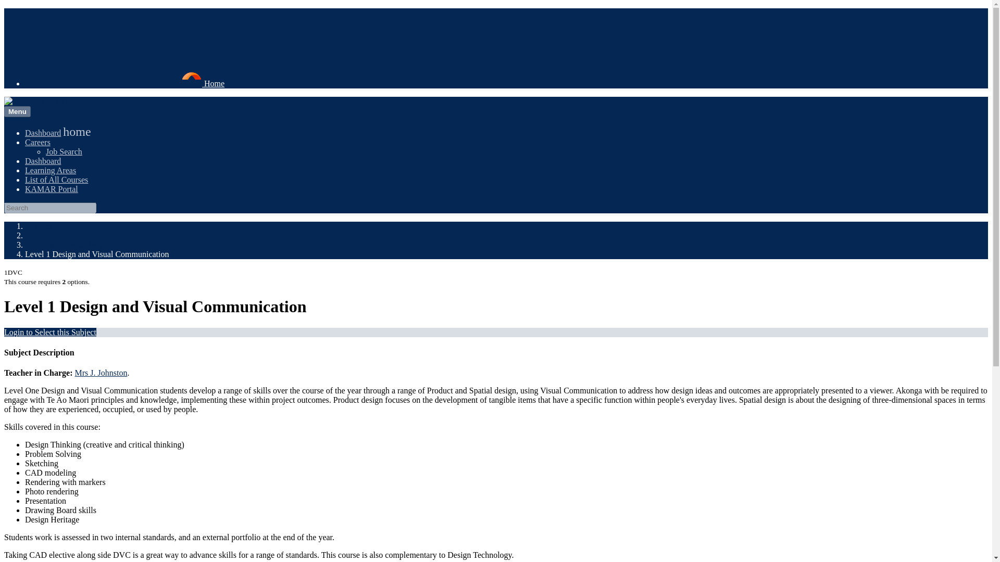  What do you see at coordinates (56, 180) in the screenshot?
I see `List of All Courses` at bounding box center [56, 180].